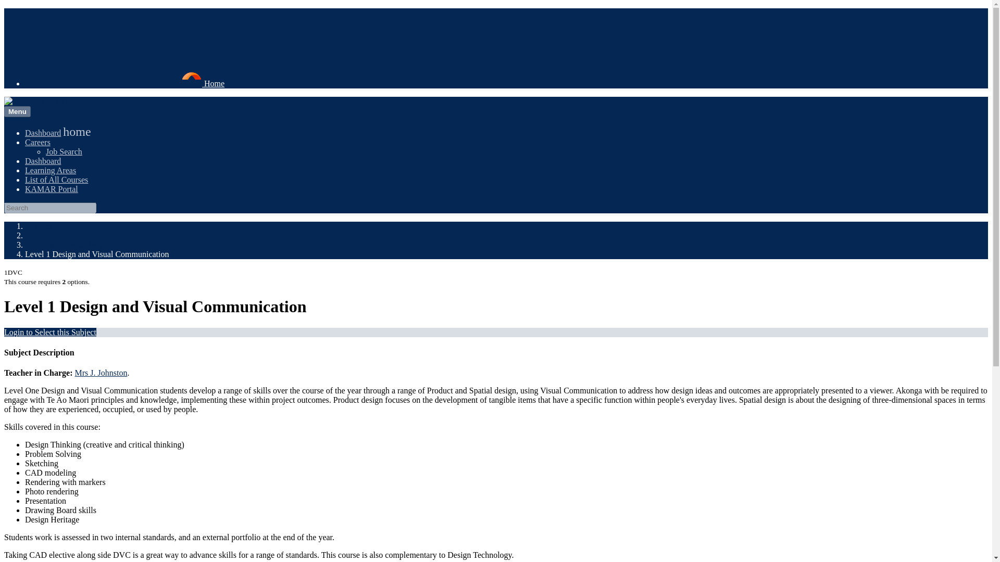  What do you see at coordinates (56, 180) in the screenshot?
I see `List of All Courses` at bounding box center [56, 180].